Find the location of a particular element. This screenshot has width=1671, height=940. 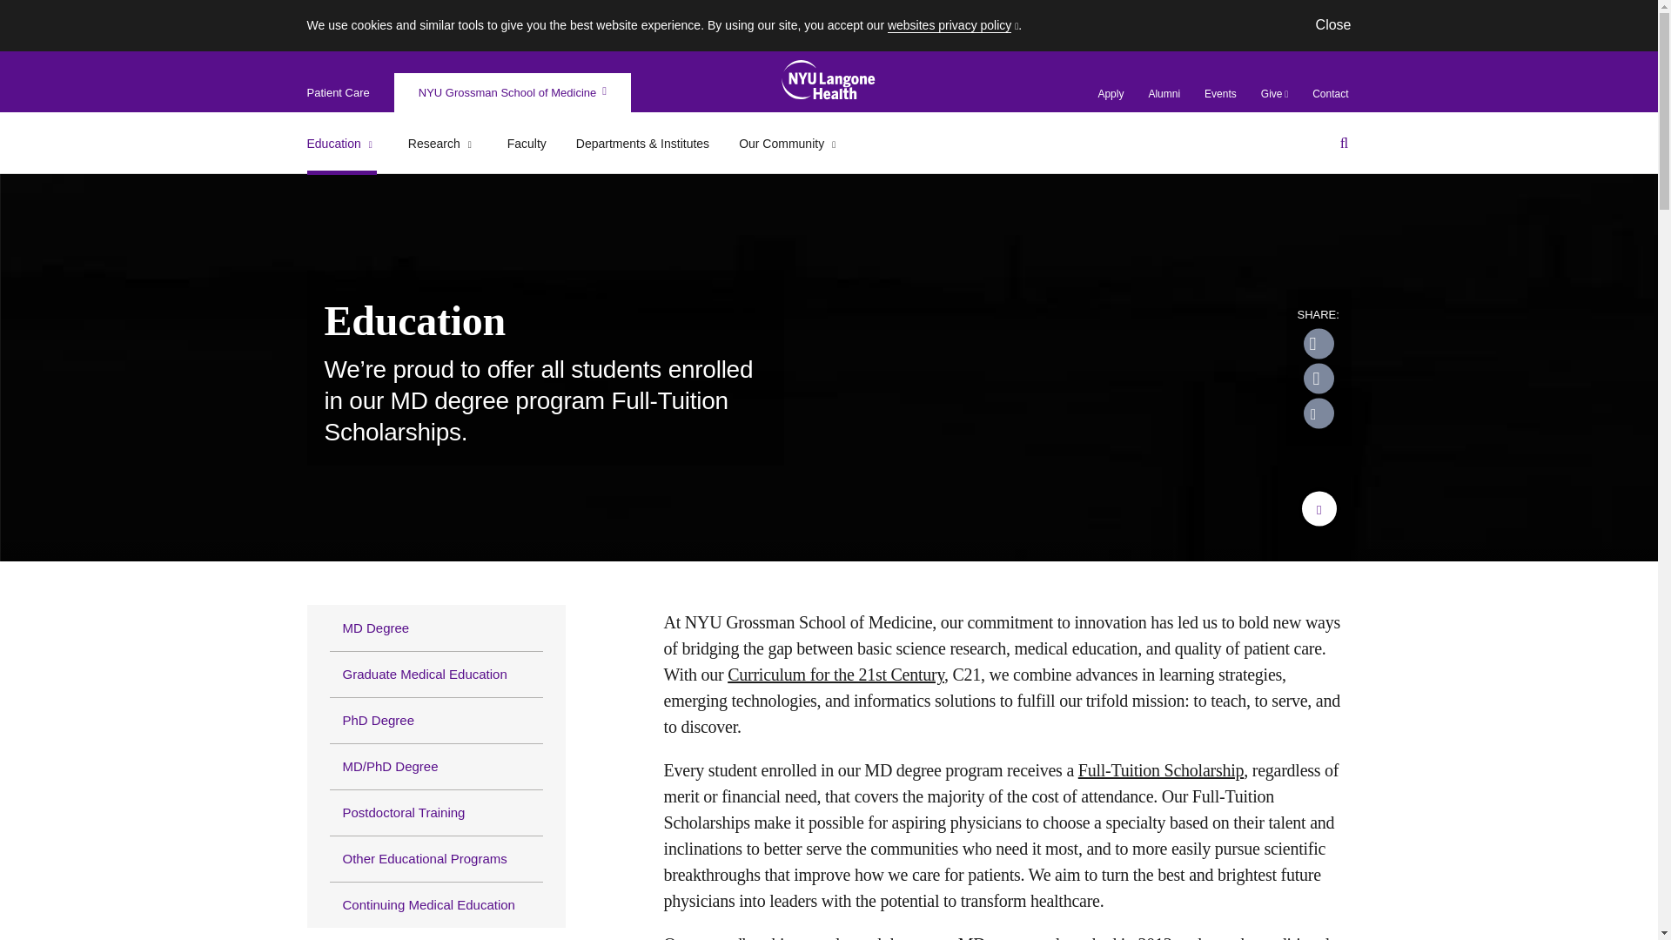

Alumni is located at coordinates (1164, 94).